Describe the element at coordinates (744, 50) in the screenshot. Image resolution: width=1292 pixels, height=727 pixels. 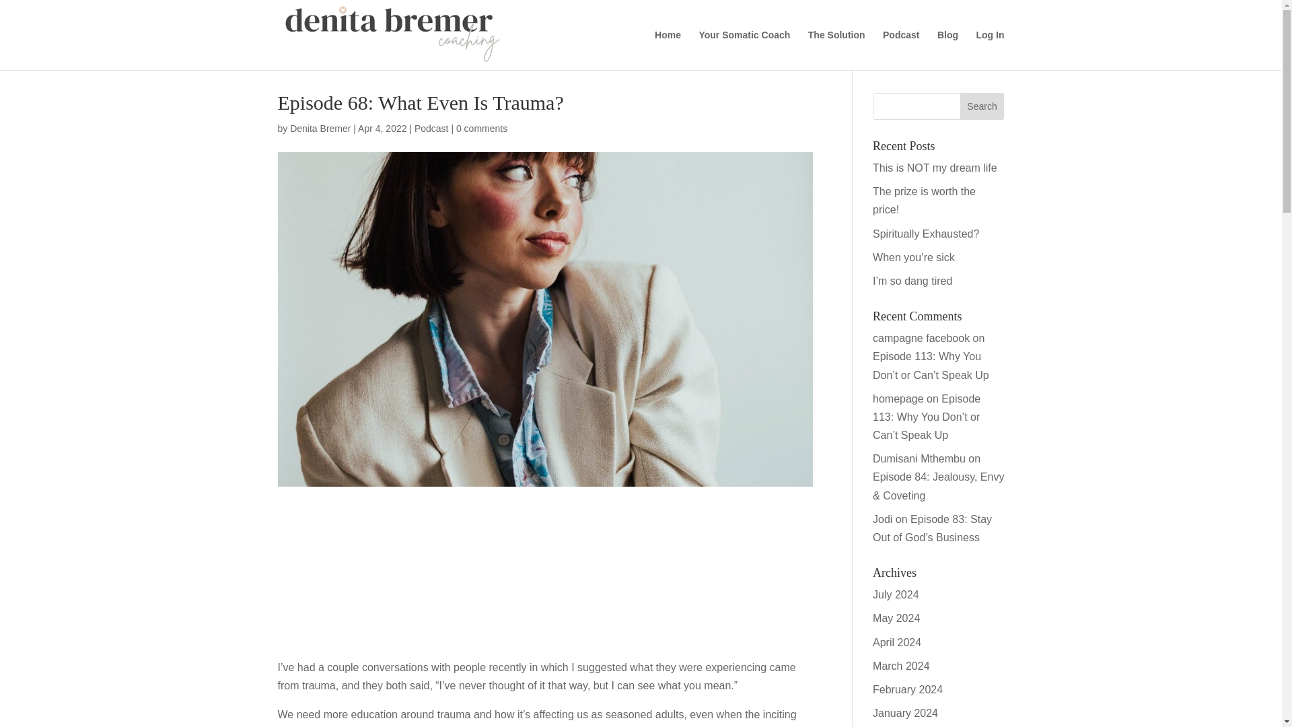
I see `Your Somatic Coach` at that location.